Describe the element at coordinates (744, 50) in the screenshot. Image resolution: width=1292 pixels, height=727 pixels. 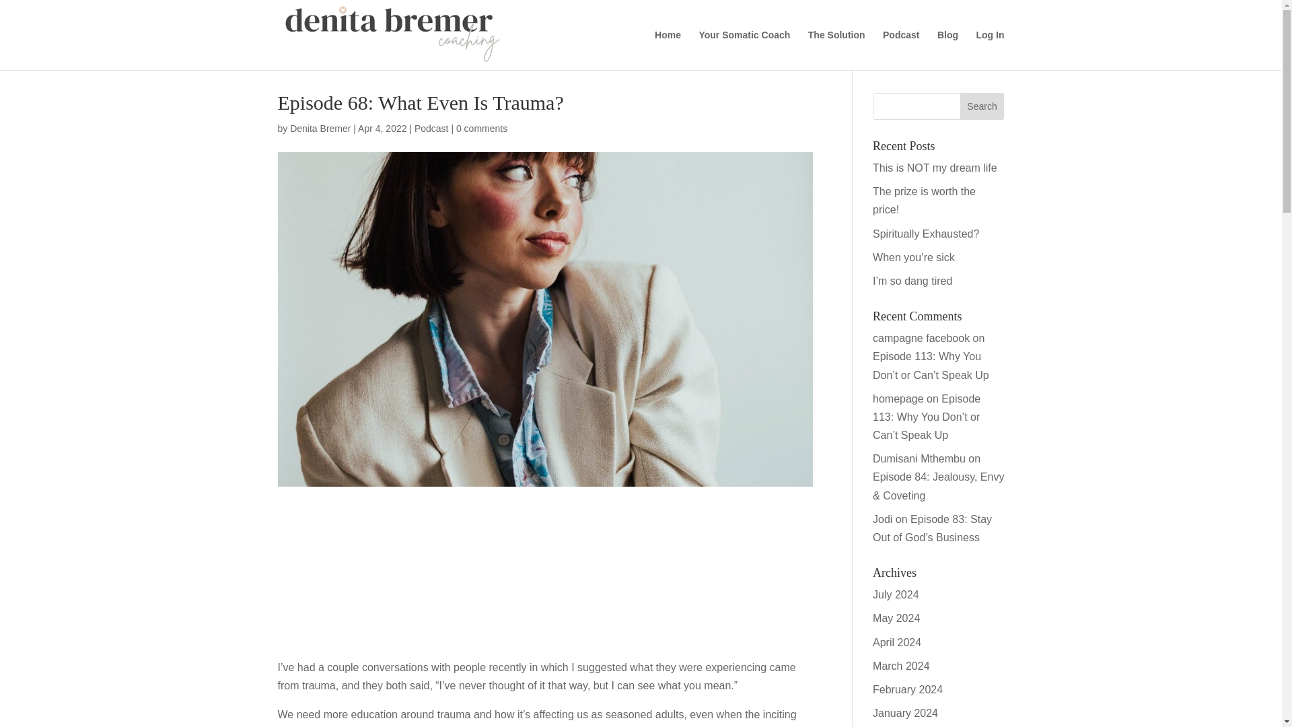
I see `Your Somatic Coach` at that location.